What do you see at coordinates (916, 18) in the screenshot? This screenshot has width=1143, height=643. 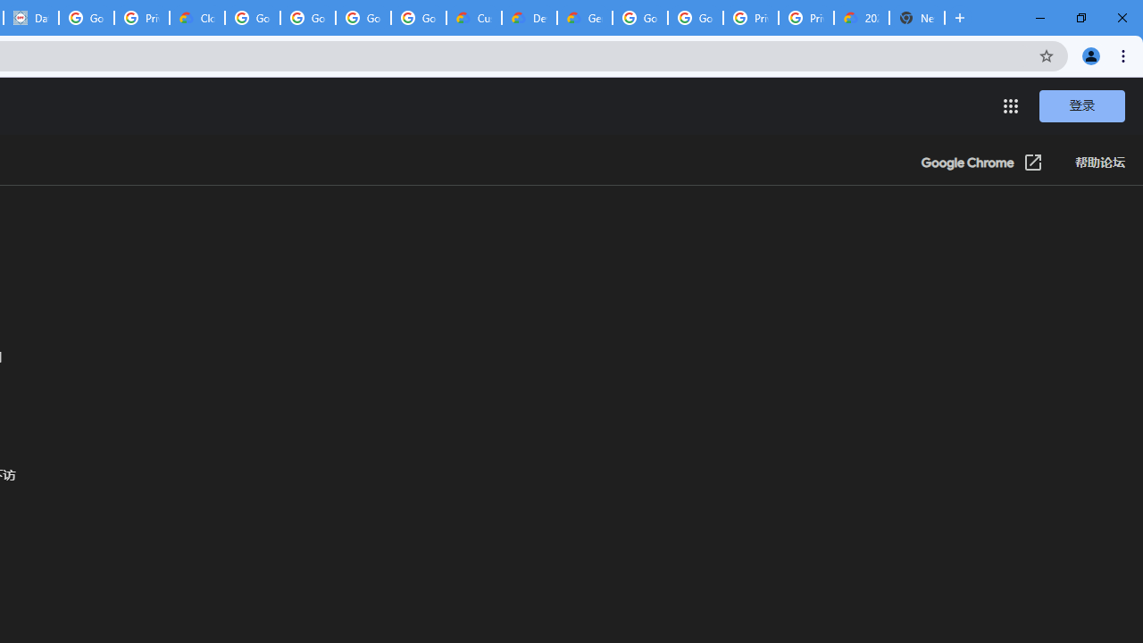 I see `New Tab` at bounding box center [916, 18].